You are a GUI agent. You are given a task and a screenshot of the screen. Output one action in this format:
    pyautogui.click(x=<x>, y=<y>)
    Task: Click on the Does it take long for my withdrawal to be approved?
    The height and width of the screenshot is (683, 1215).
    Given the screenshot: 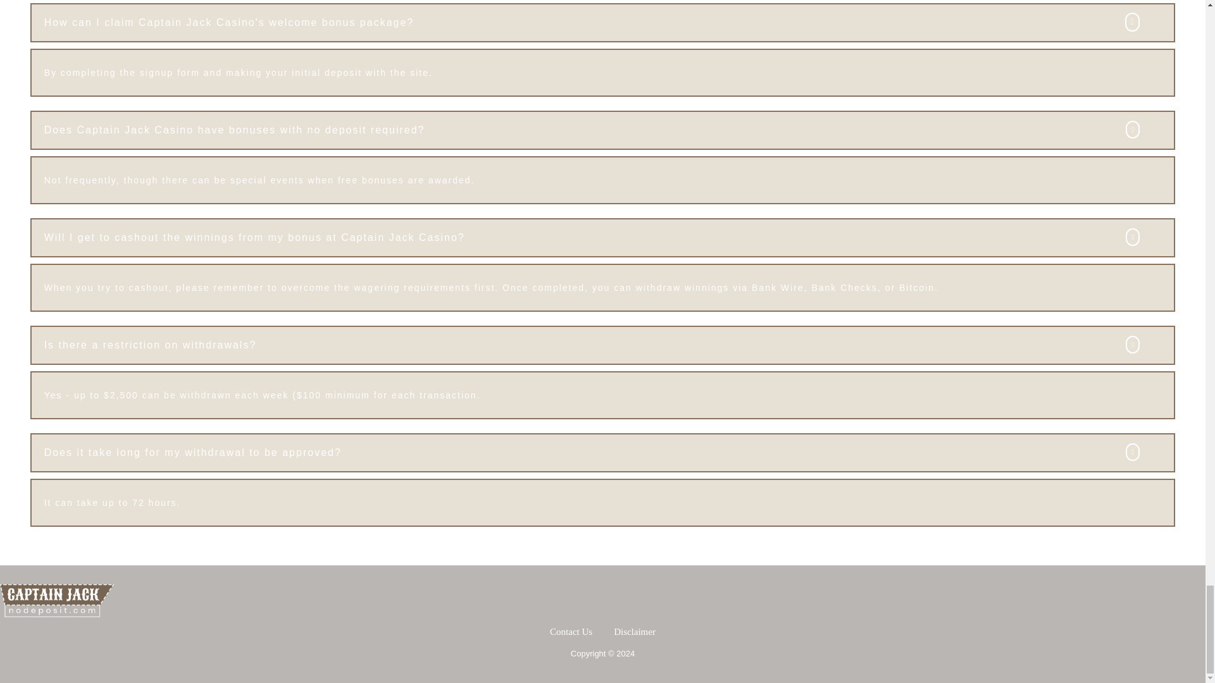 What is the action you would take?
    pyautogui.click(x=603, y=453)
    